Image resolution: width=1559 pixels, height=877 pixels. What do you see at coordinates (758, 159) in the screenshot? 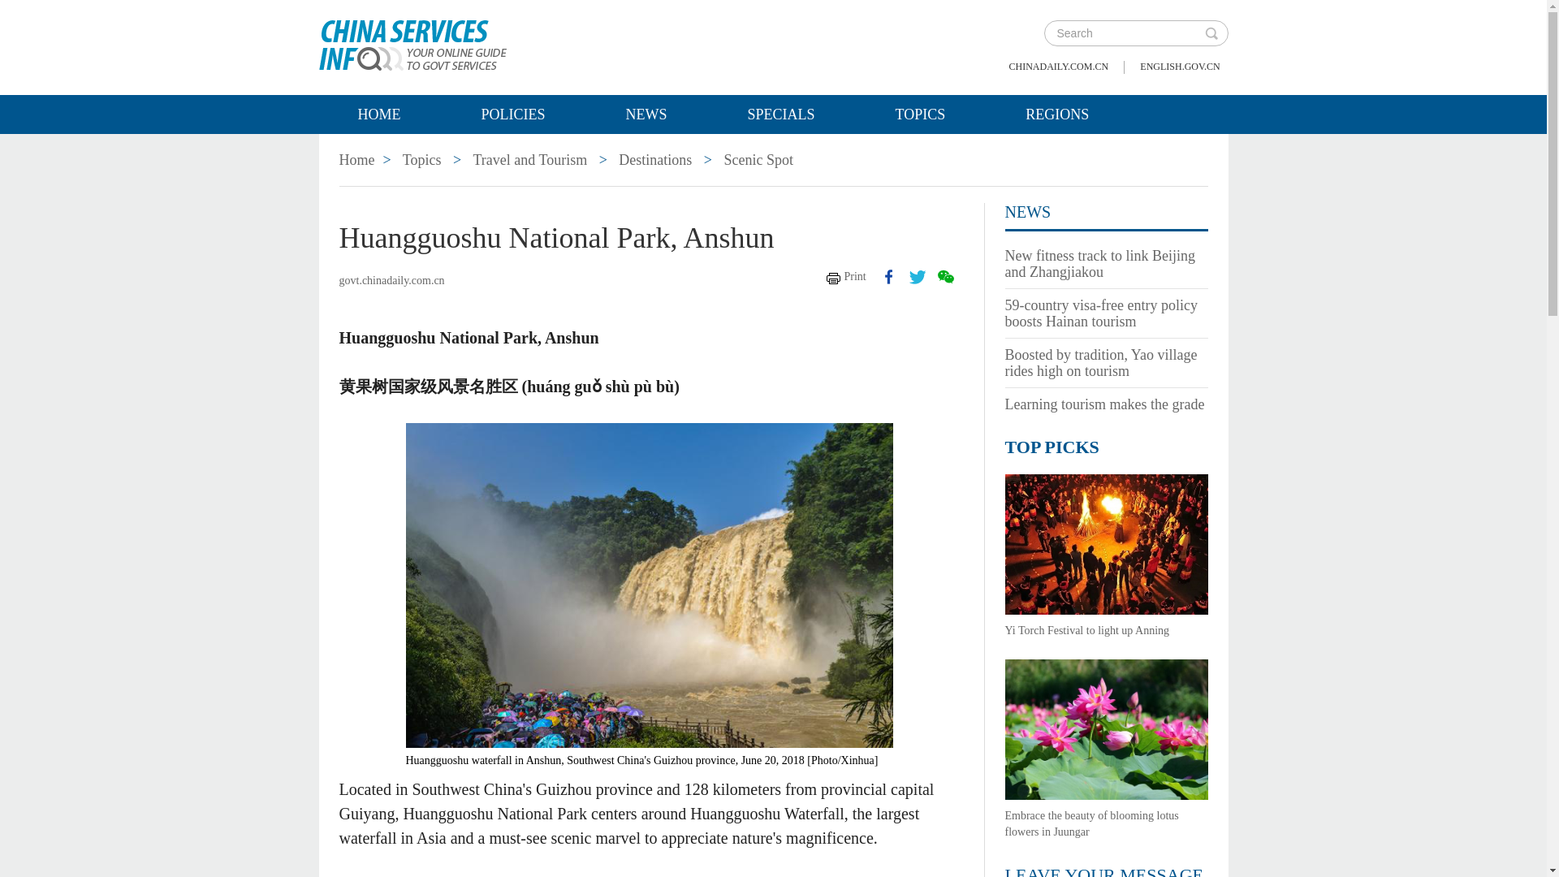
I see `Scenic Spot` at bounding box center [758, 159].